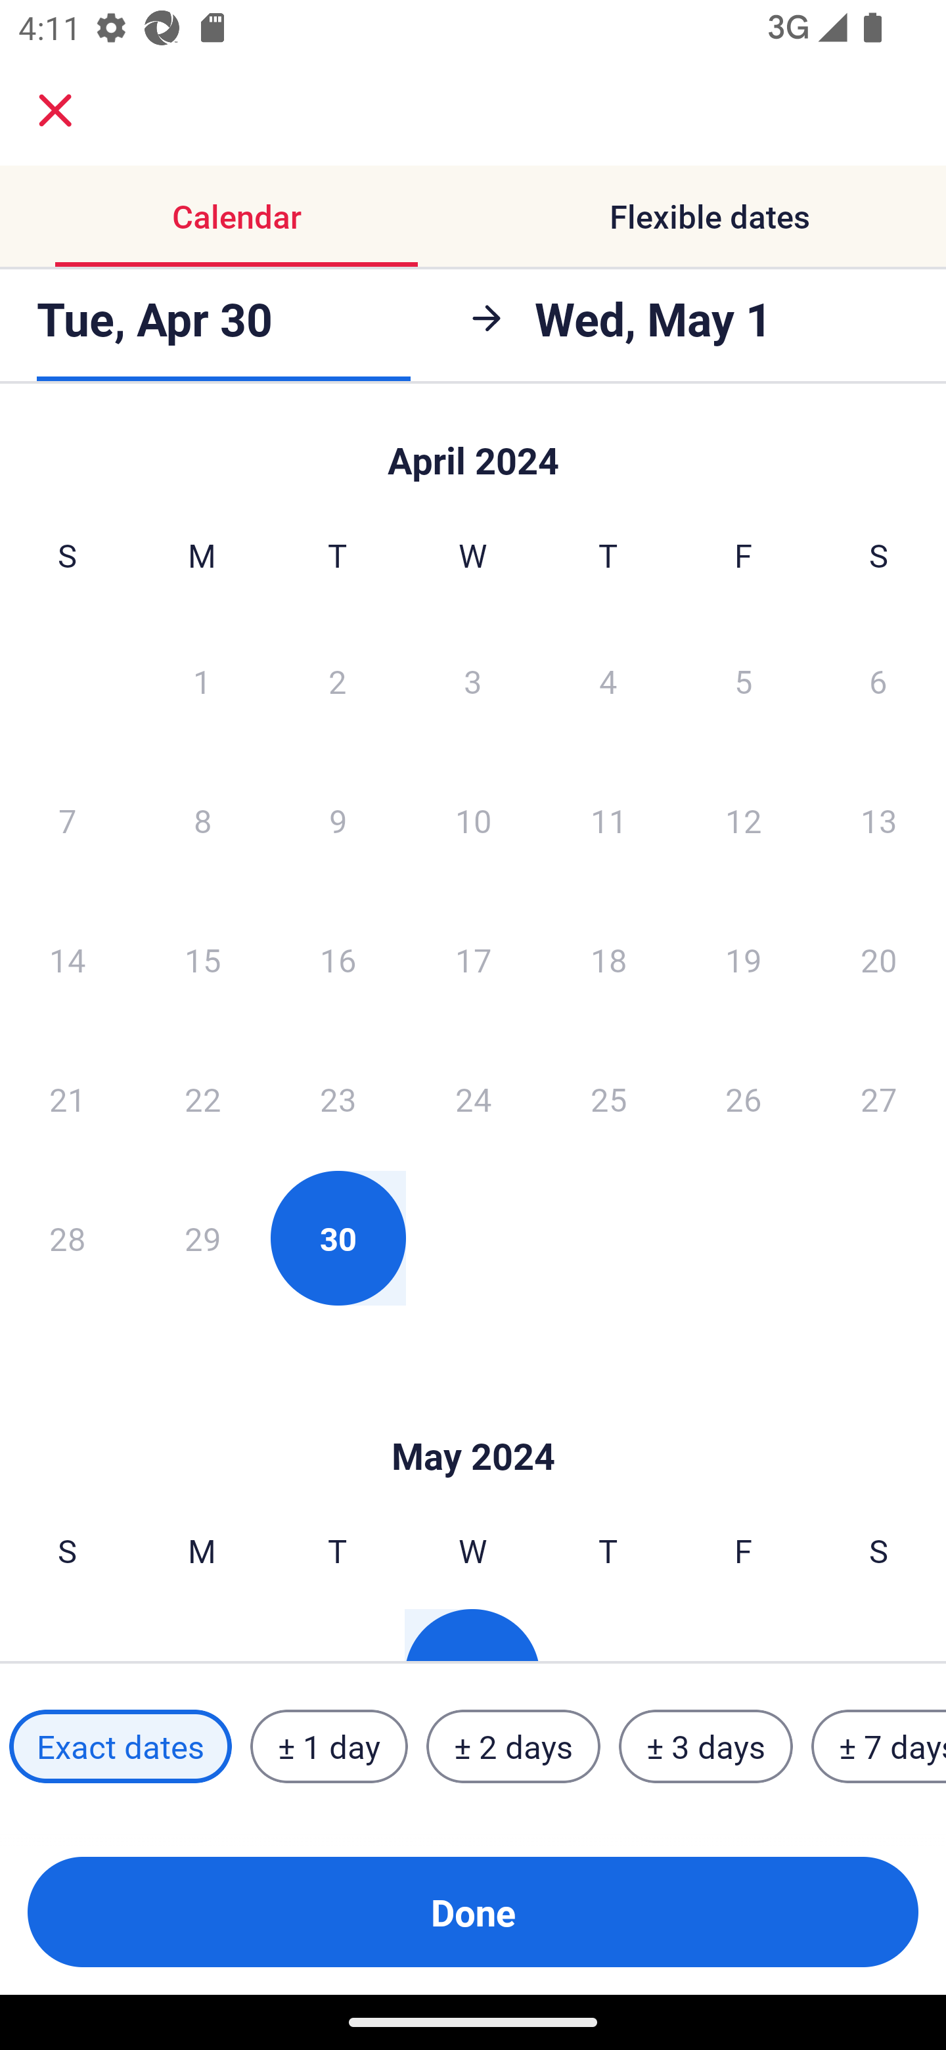 This screenshot has height=2050, width=946. Describe the element at coordinates (744, 820) in the screenshot. I see `12 Friday, April 12, 2024` at that location.